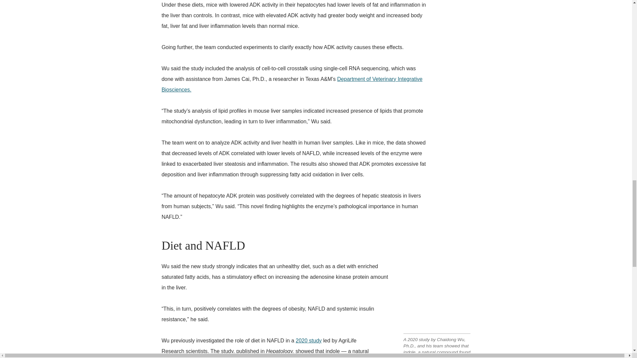 The width and height of the screenshot is (637, 358). Describe the element at coordinates (292, 84) in the screenshot. I see `Department of Veterinary Integrative Biosciences.` at that location.